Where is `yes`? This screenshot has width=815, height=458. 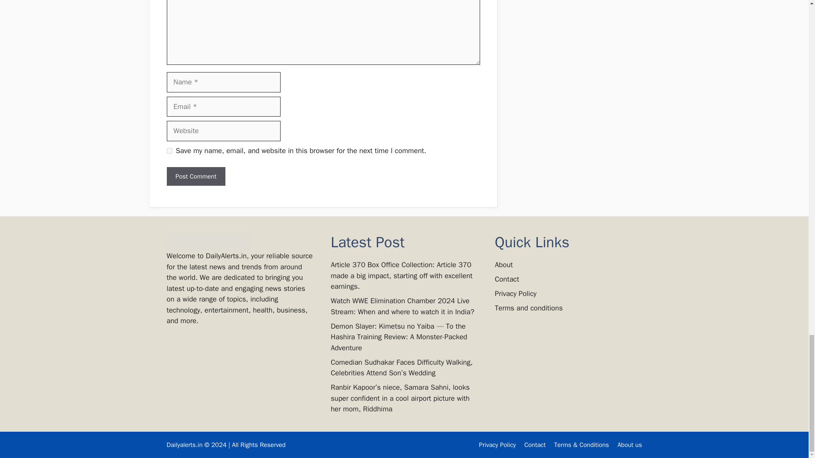 yes is located at coordinates (169, 150).